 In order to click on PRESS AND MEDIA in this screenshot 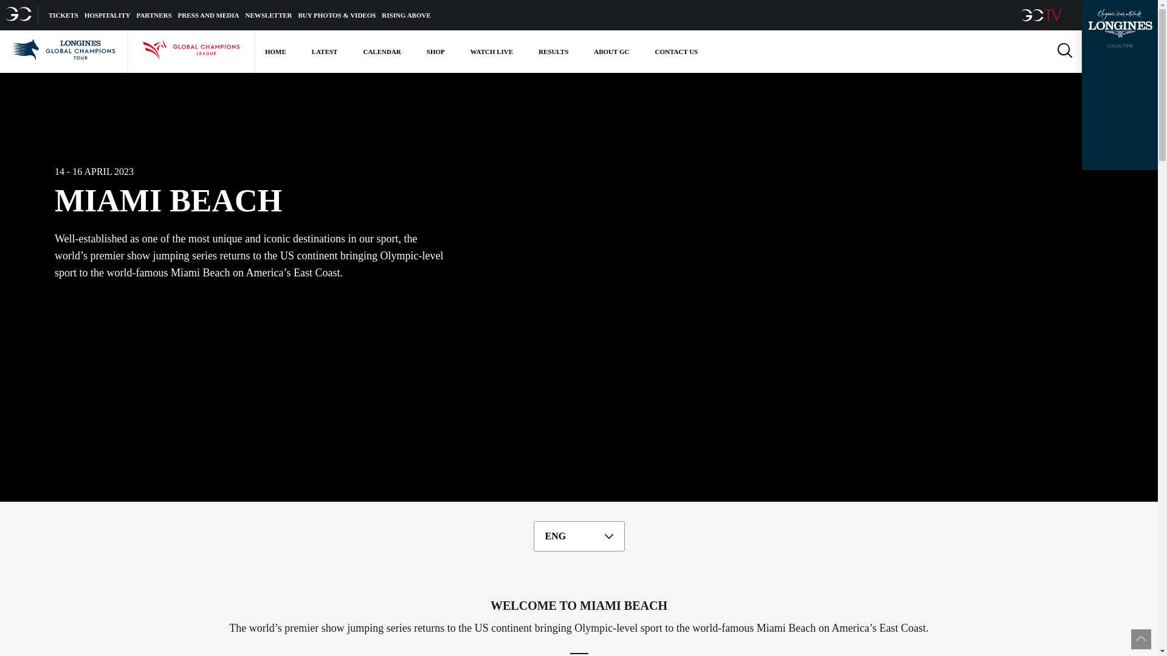, I will do `click(208, 15)`.